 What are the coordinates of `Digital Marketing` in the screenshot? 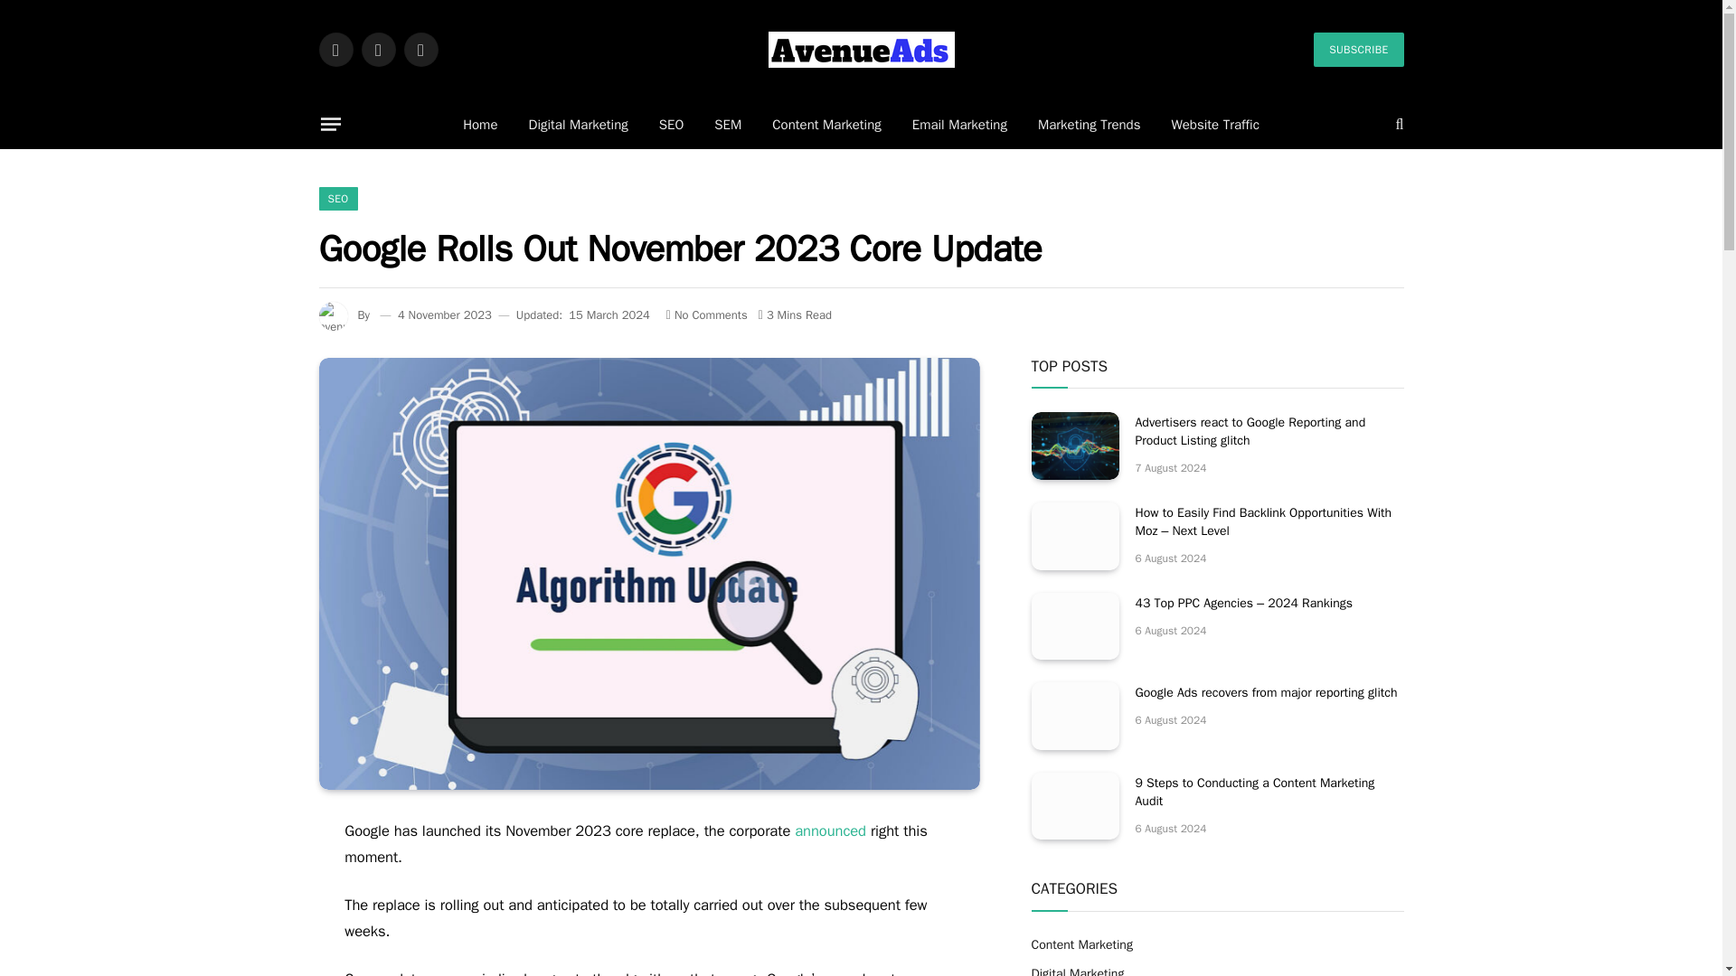 It's located at (579, 125).